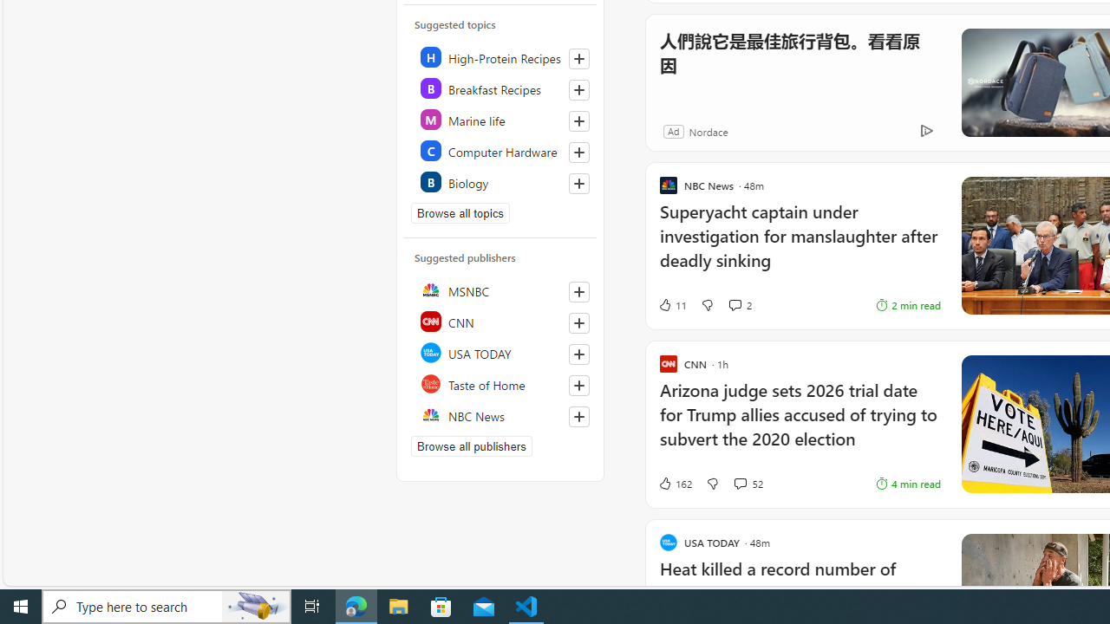 This screenshot has width=1110, height=624. What do you see at coordinates (501, 414) in the screenshot?
I see `NBC News` at bounding box center [501, 414].